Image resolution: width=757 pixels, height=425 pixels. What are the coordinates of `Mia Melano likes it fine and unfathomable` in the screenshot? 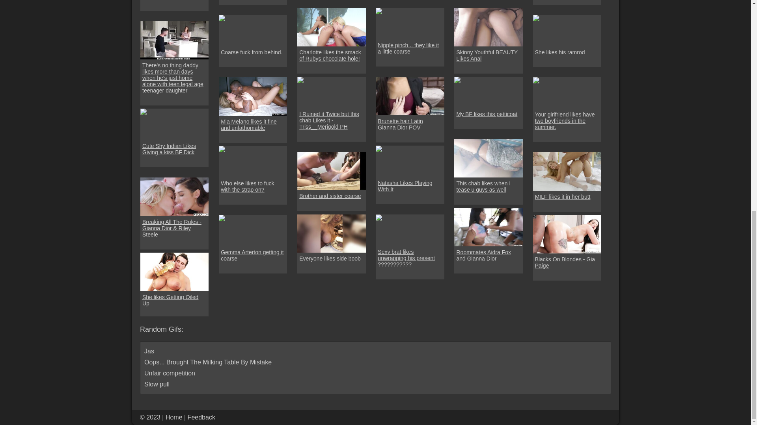 It's located at (253, 124).